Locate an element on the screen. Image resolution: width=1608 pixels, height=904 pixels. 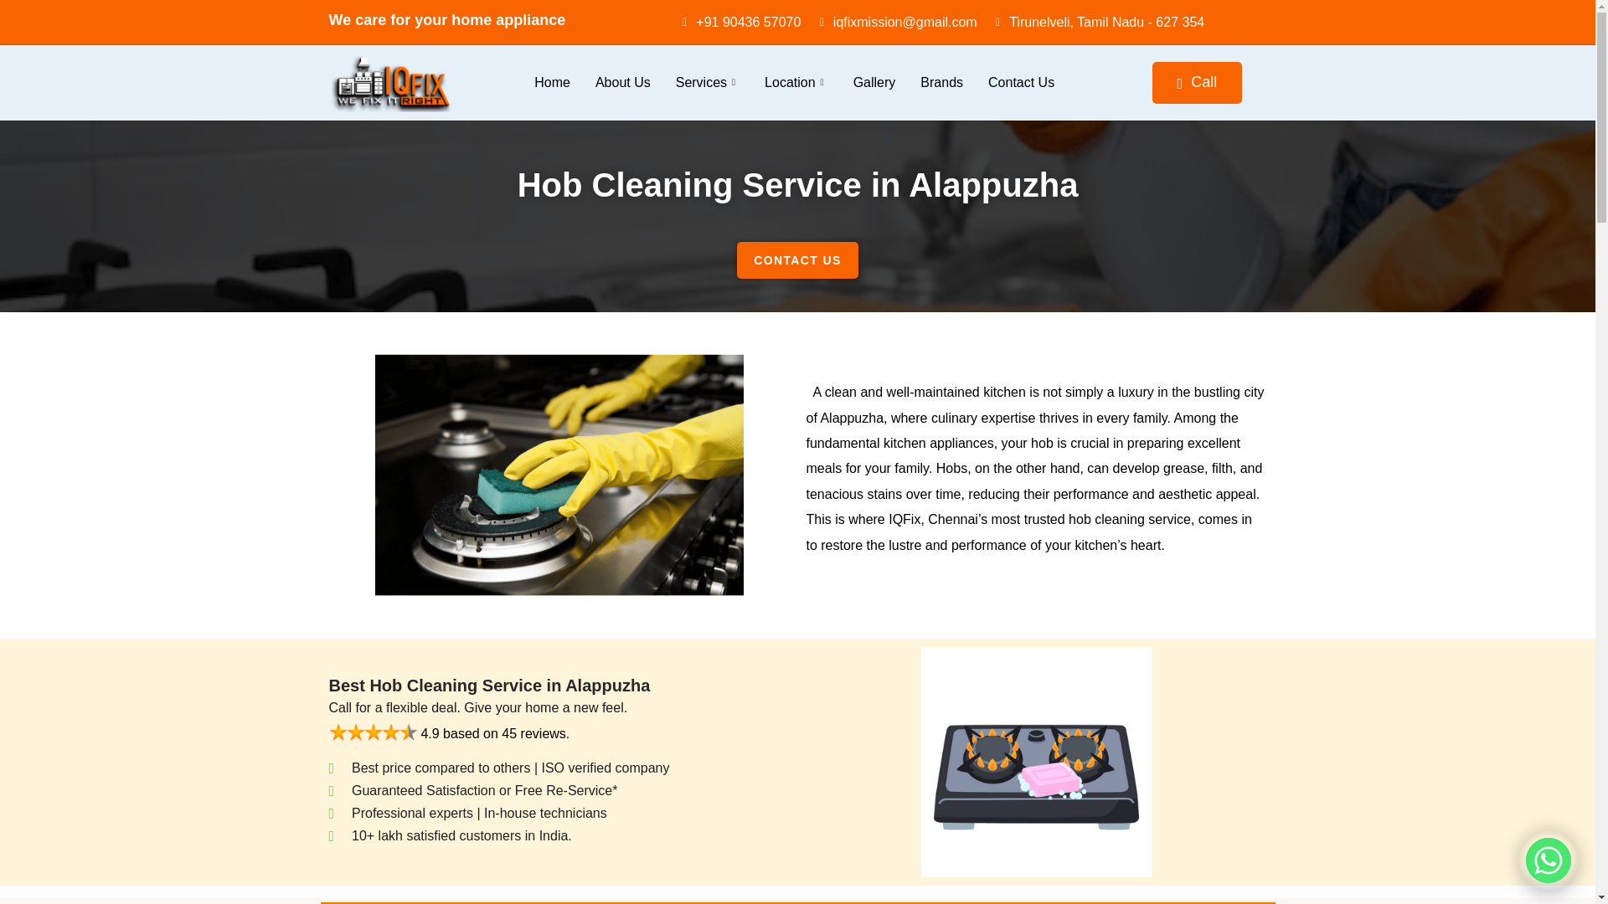
Contact Us is located at coordinates (1022, 83).